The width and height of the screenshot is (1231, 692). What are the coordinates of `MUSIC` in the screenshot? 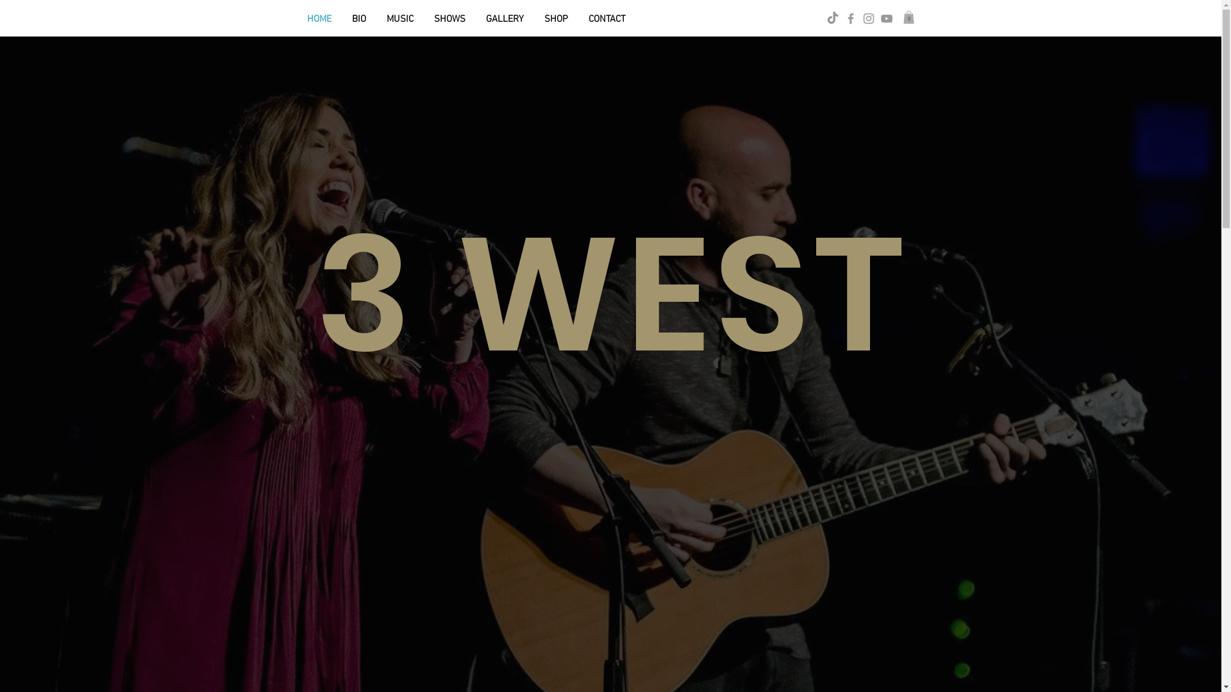 It's located at (399, 19).